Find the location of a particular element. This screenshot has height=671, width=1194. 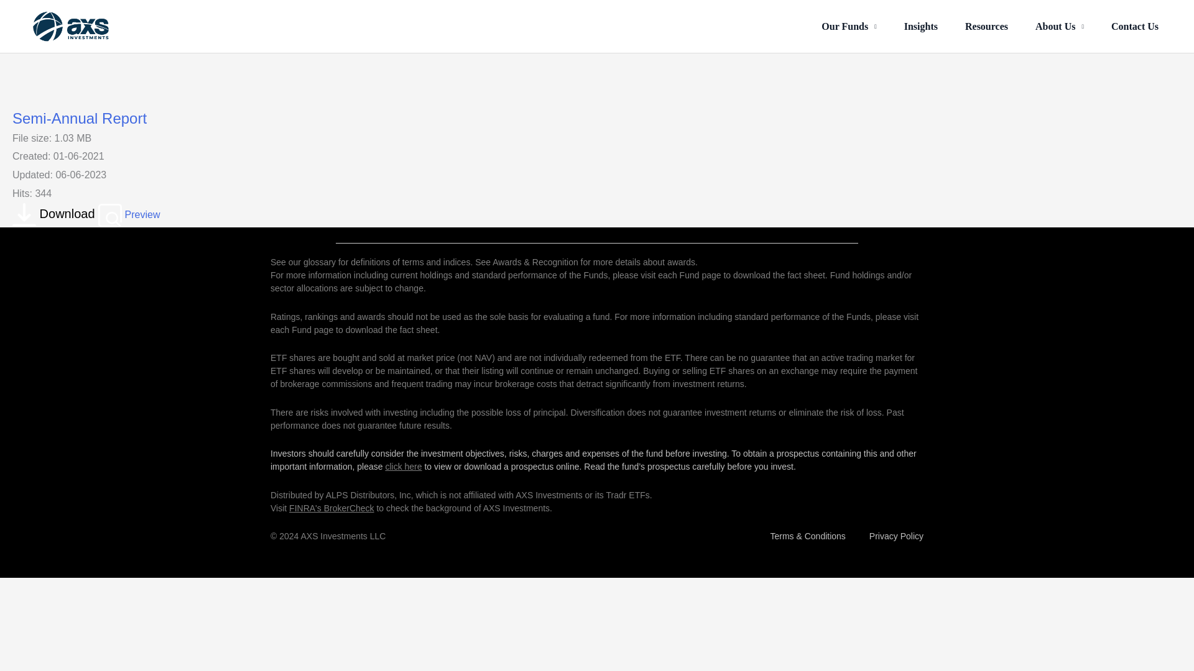

Resources is located at coordinates (986, 26).